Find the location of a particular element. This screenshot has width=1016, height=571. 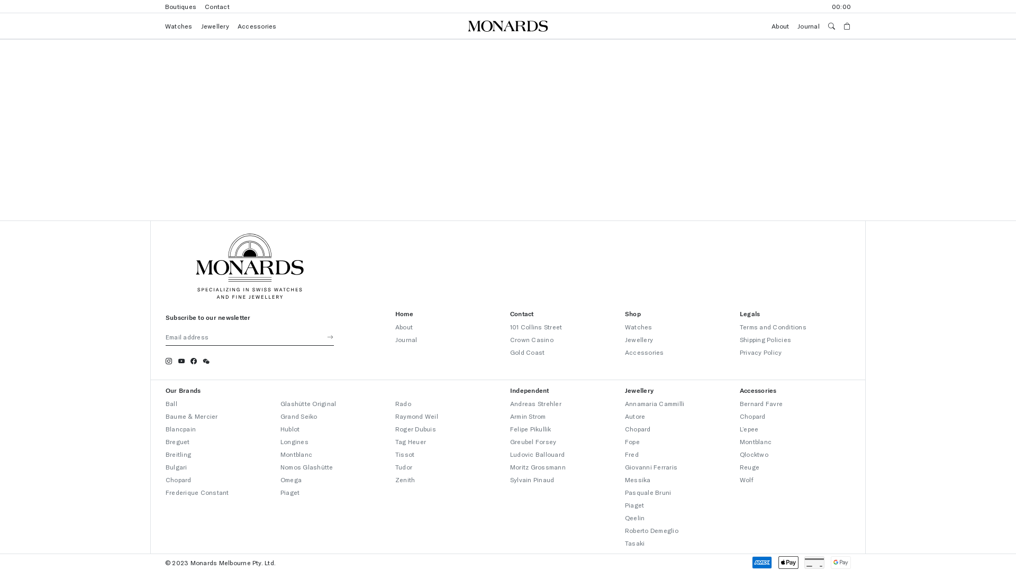

Armin Strom is located at coordinates (528, 416).